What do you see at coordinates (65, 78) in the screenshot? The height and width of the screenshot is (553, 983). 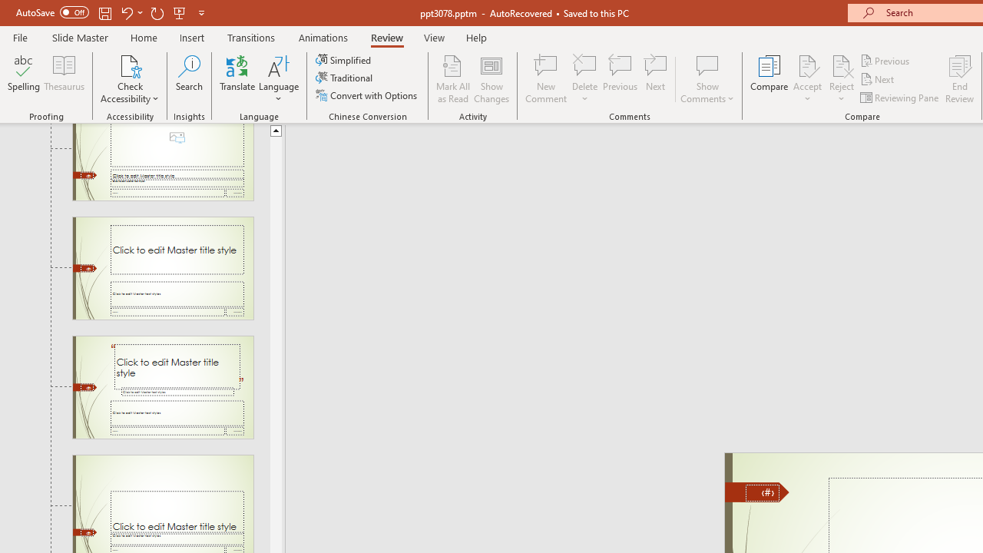 I see `Thesaurus...` at bounding box center [65, 78].